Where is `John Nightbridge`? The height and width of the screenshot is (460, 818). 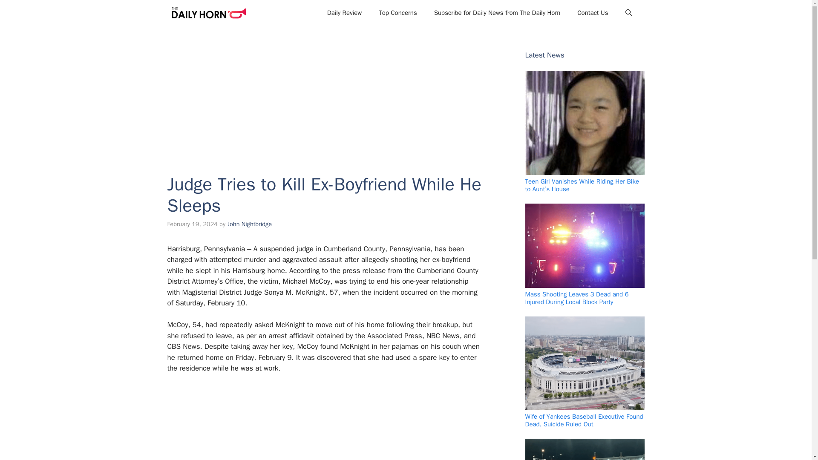 John Nightbridge is located at coordinates (249, 224).